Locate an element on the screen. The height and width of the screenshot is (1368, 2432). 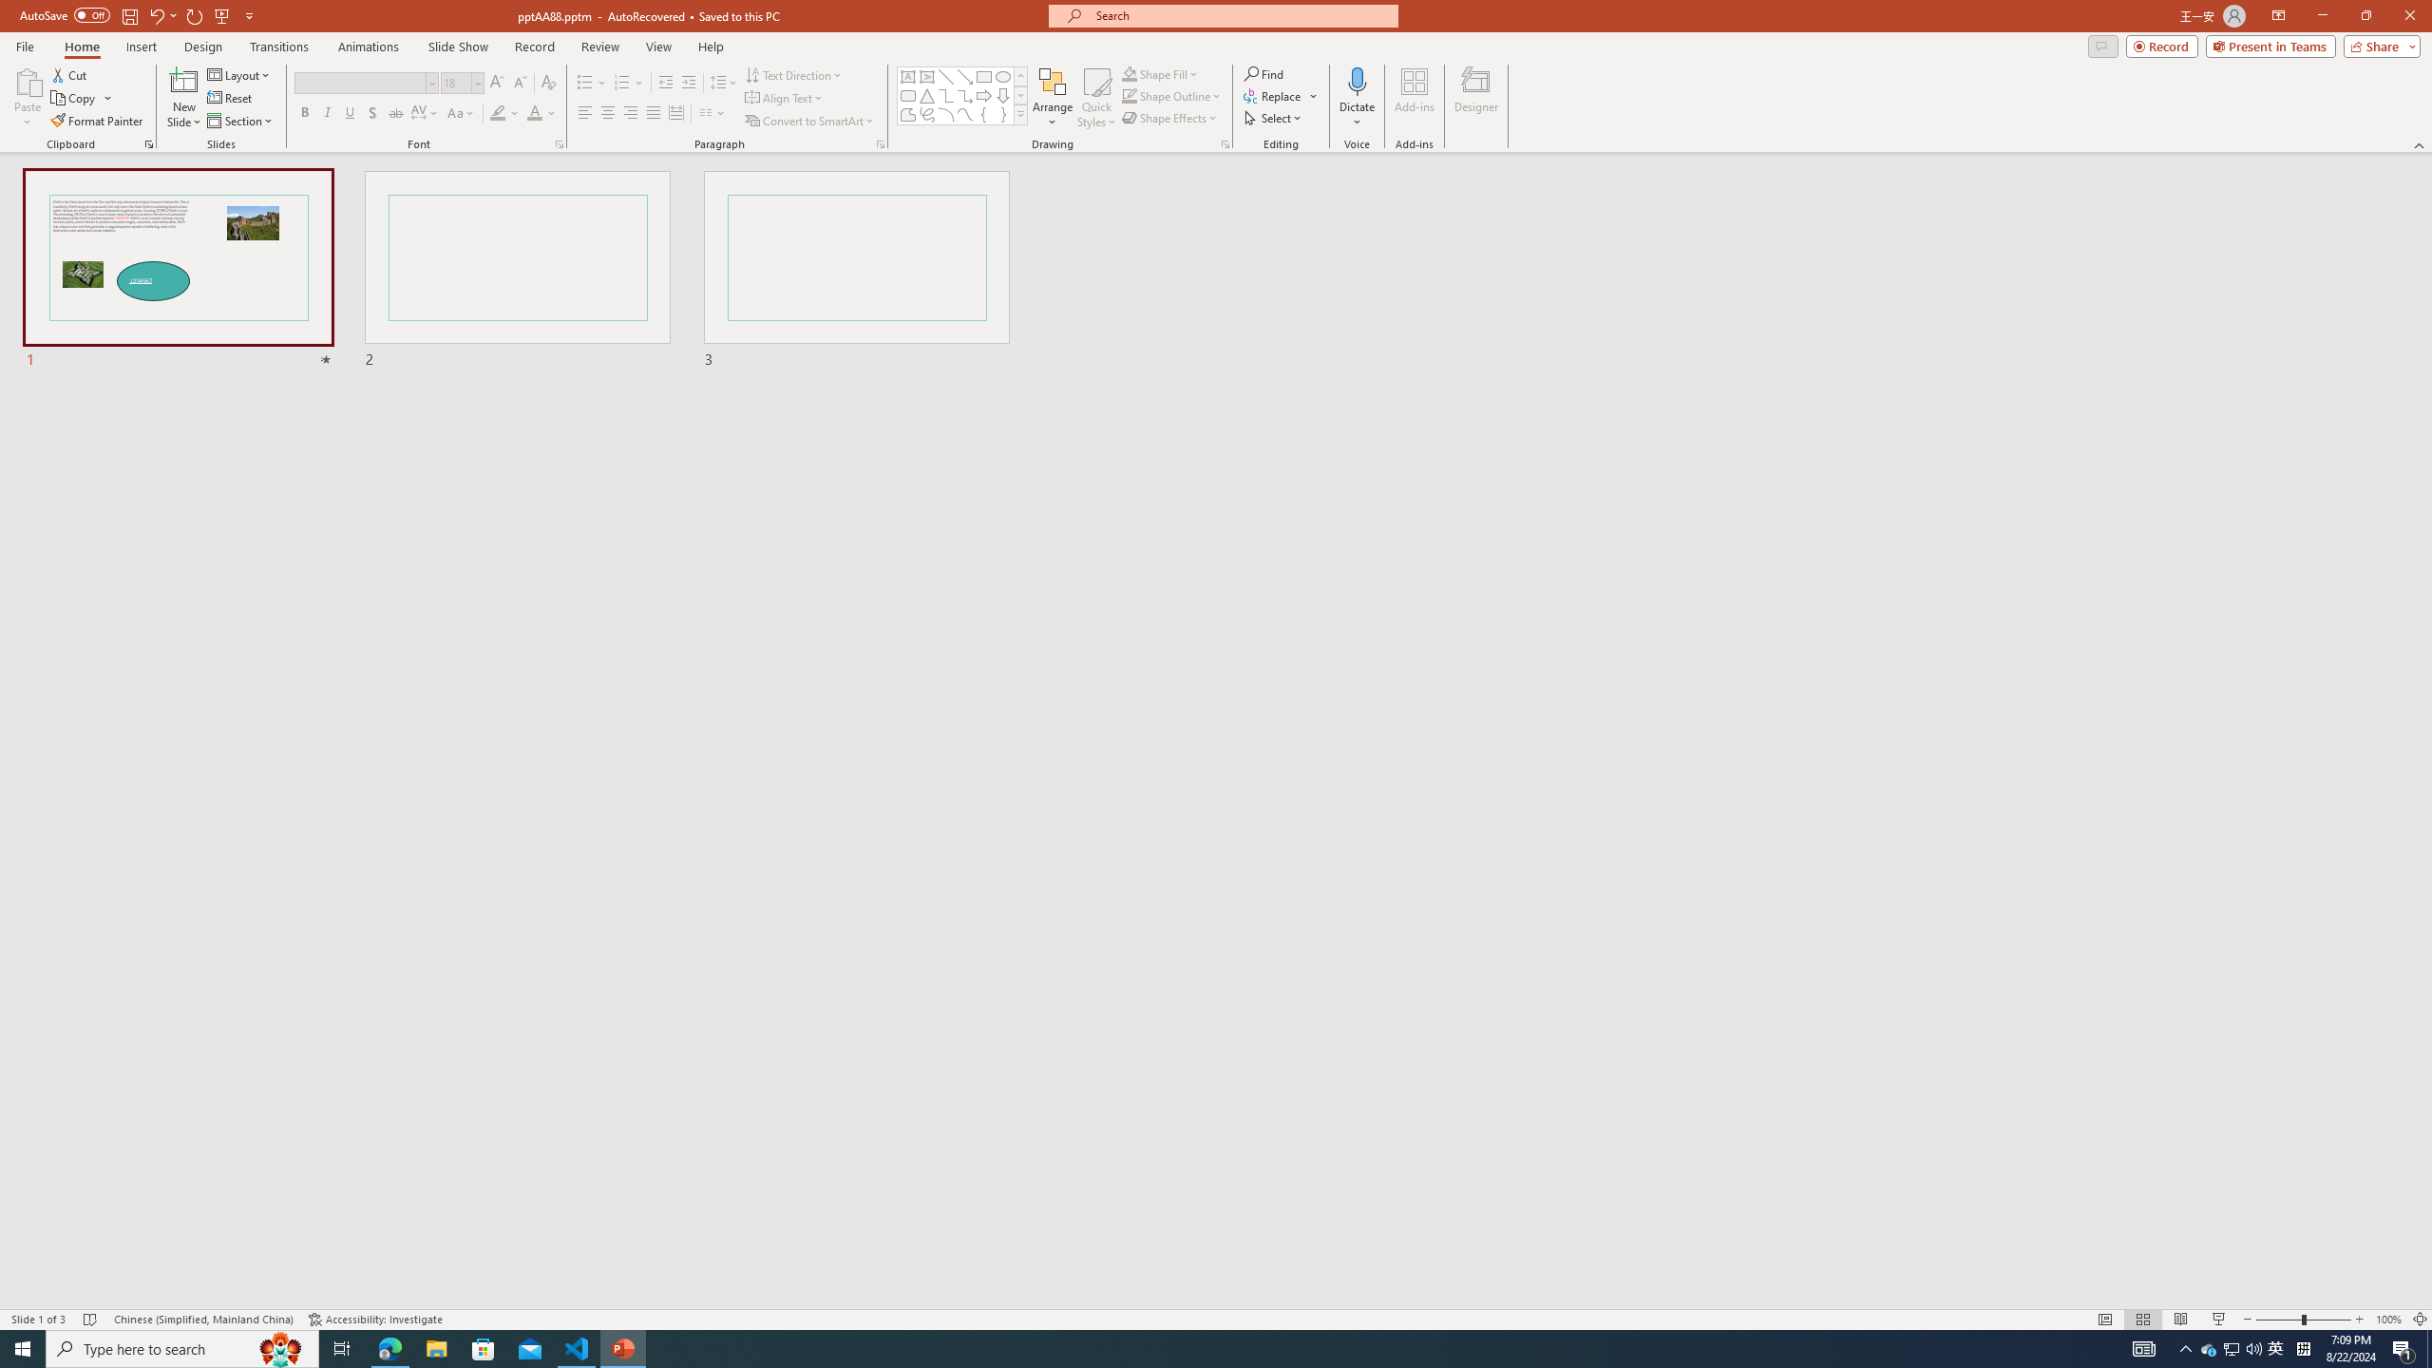
Close is located at coordinates (2409, 16).